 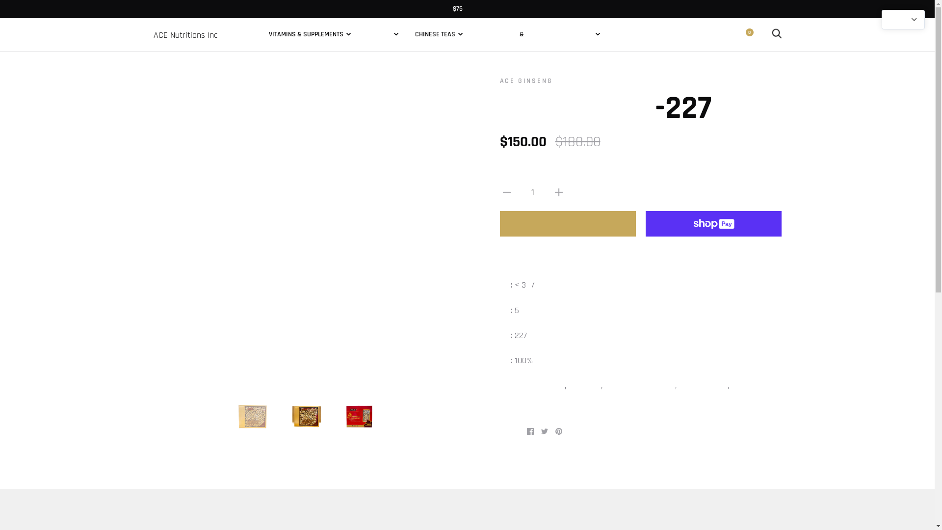 I want to click on SAR, so click(x=196, y=452).